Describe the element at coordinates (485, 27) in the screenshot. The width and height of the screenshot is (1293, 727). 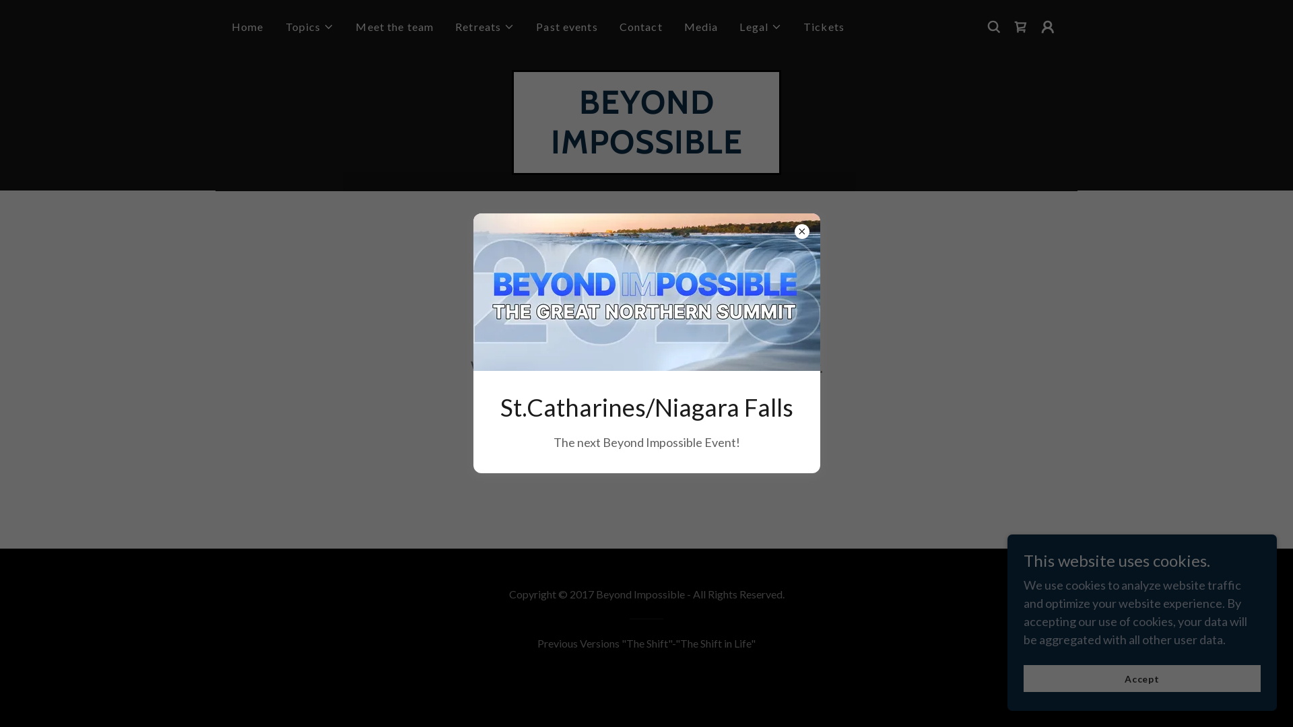
I see `Retreats` at that location.